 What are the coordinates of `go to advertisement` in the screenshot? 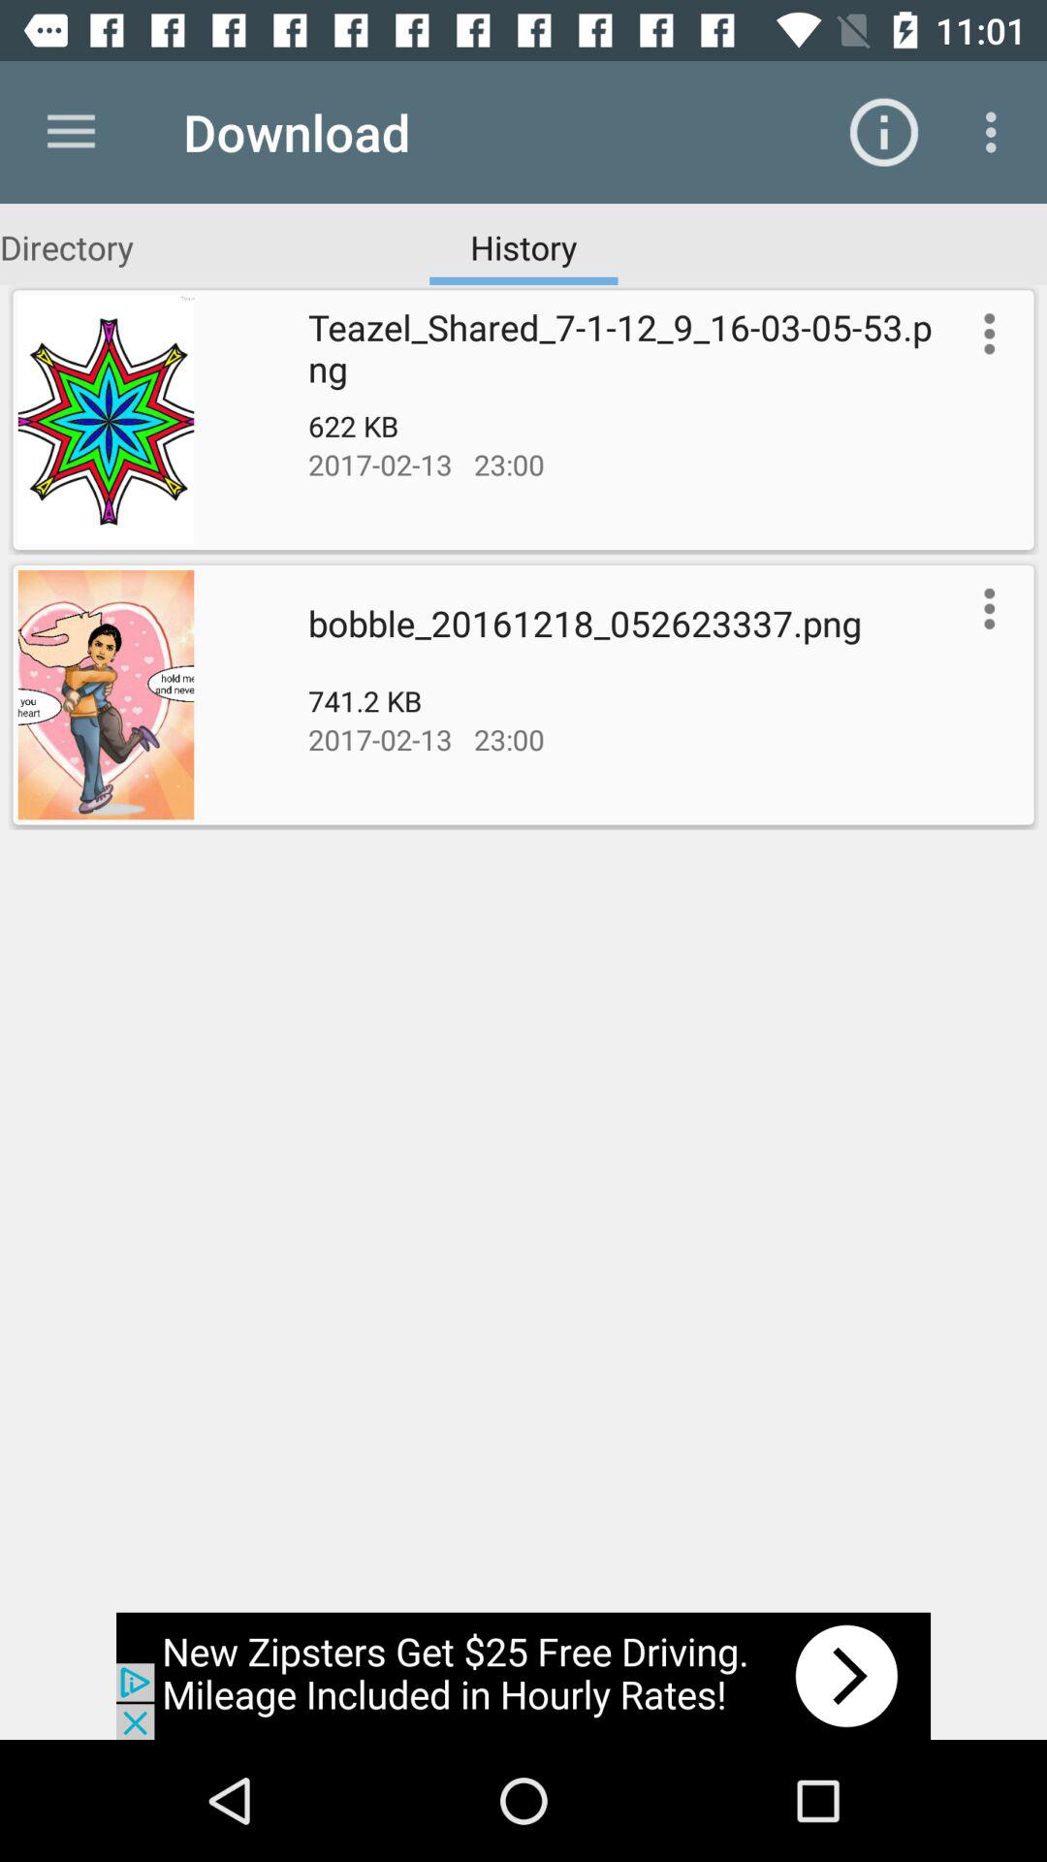 It's located at (523, 1676).